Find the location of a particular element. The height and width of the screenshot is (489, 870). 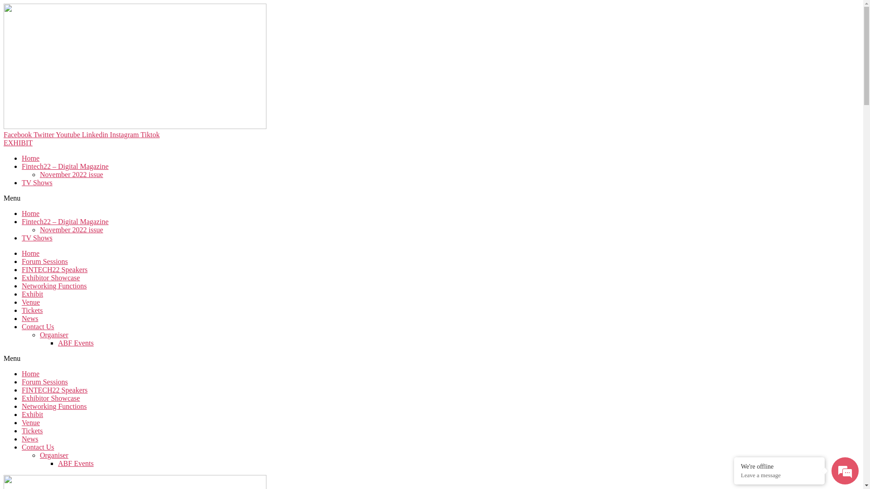

Tickets is located at coordinates (33, 431).